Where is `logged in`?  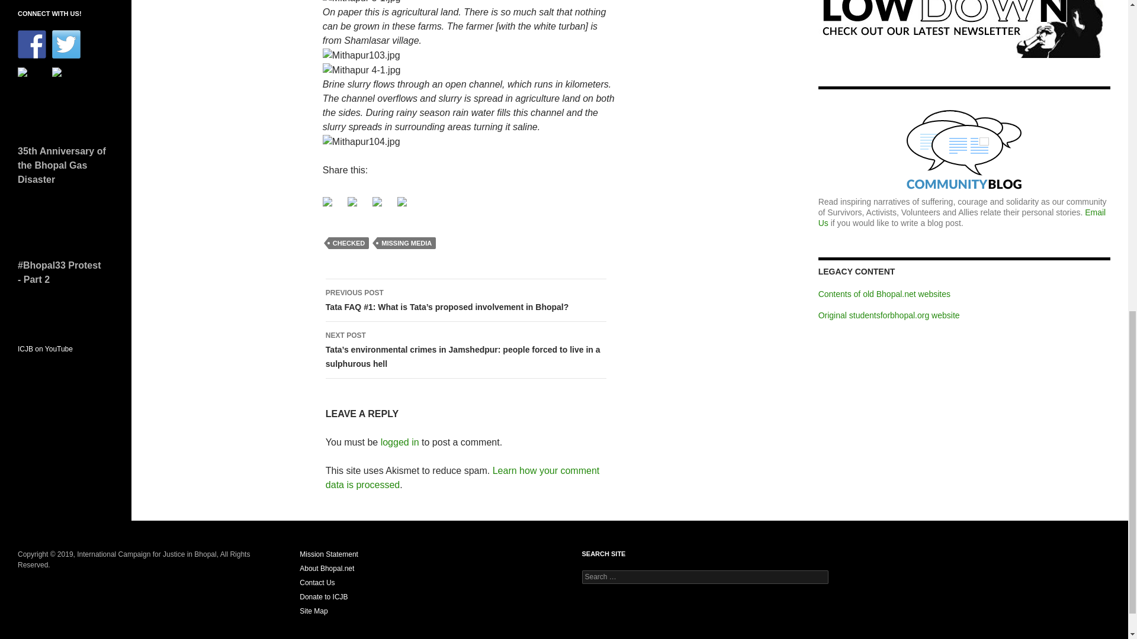 logged in is located at coordinates (400, 442).